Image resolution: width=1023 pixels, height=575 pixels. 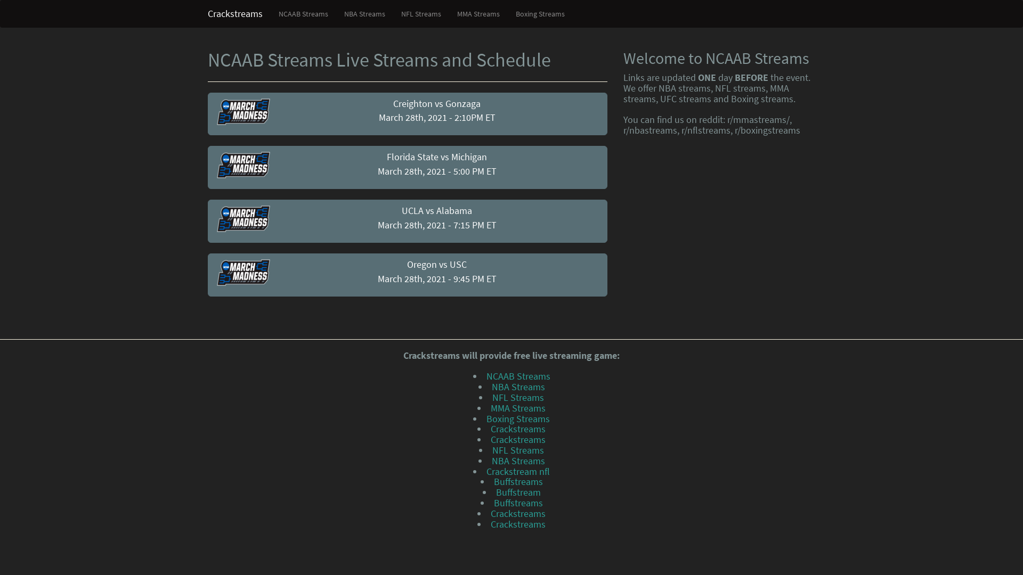 I want to click on UCLA vs Alabama
March 28th, 2021 - 7:15 PM ET, so click(x=408, y=221).